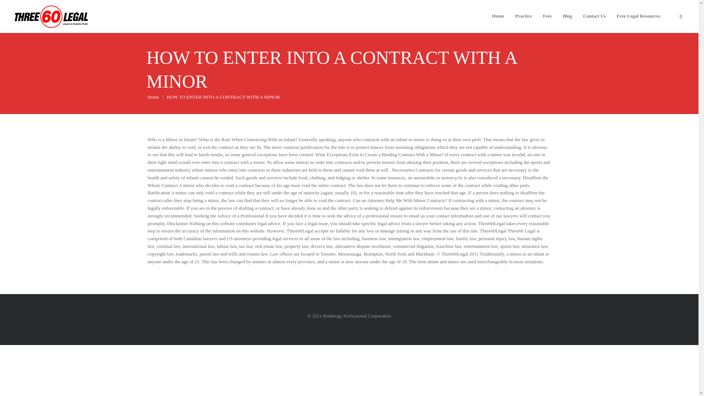  I want to click on Free Legal Resources, so click(638, 20).